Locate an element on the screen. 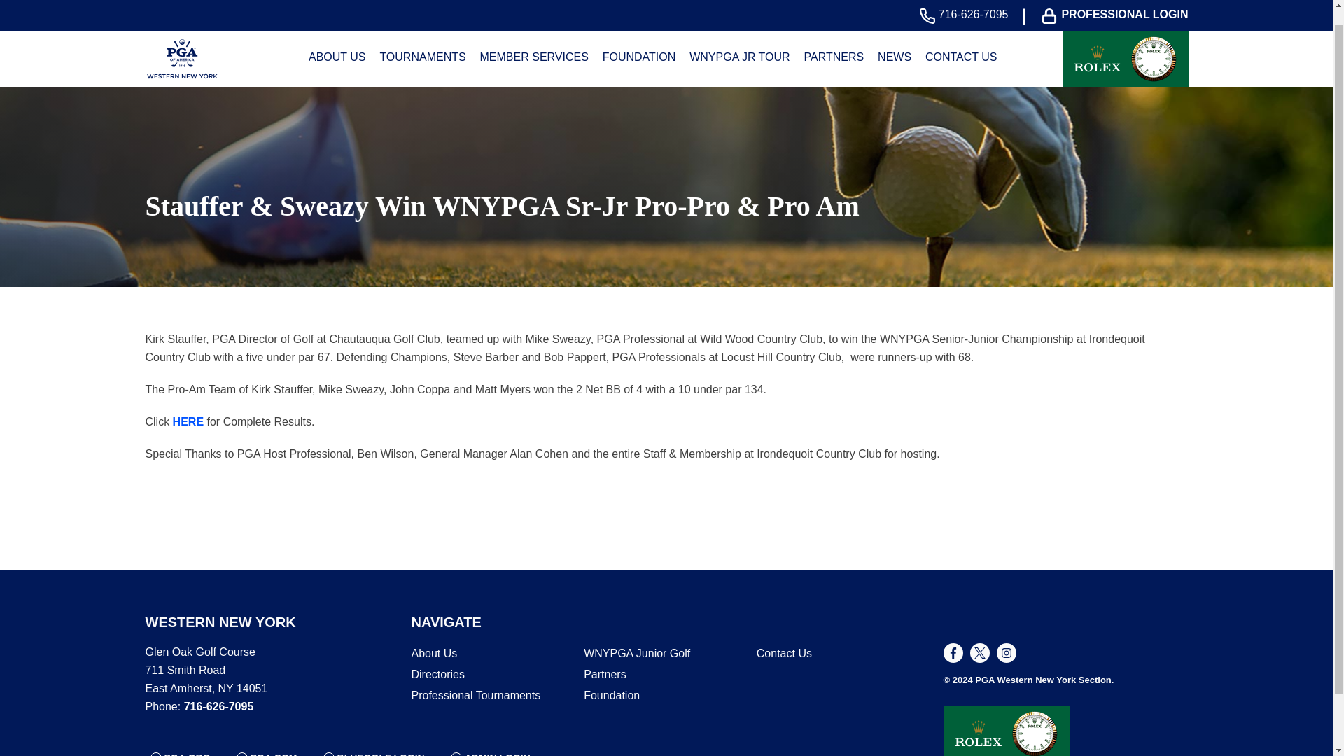 This screenshot has width=1344, height=756. Facebook is located at coordinates (953, 653).